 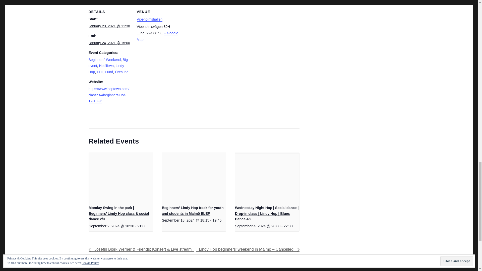 What do you see at coordinates (109, 26) in the screenshot?
I see `2021-01-23` at bounding box center [109, 26].